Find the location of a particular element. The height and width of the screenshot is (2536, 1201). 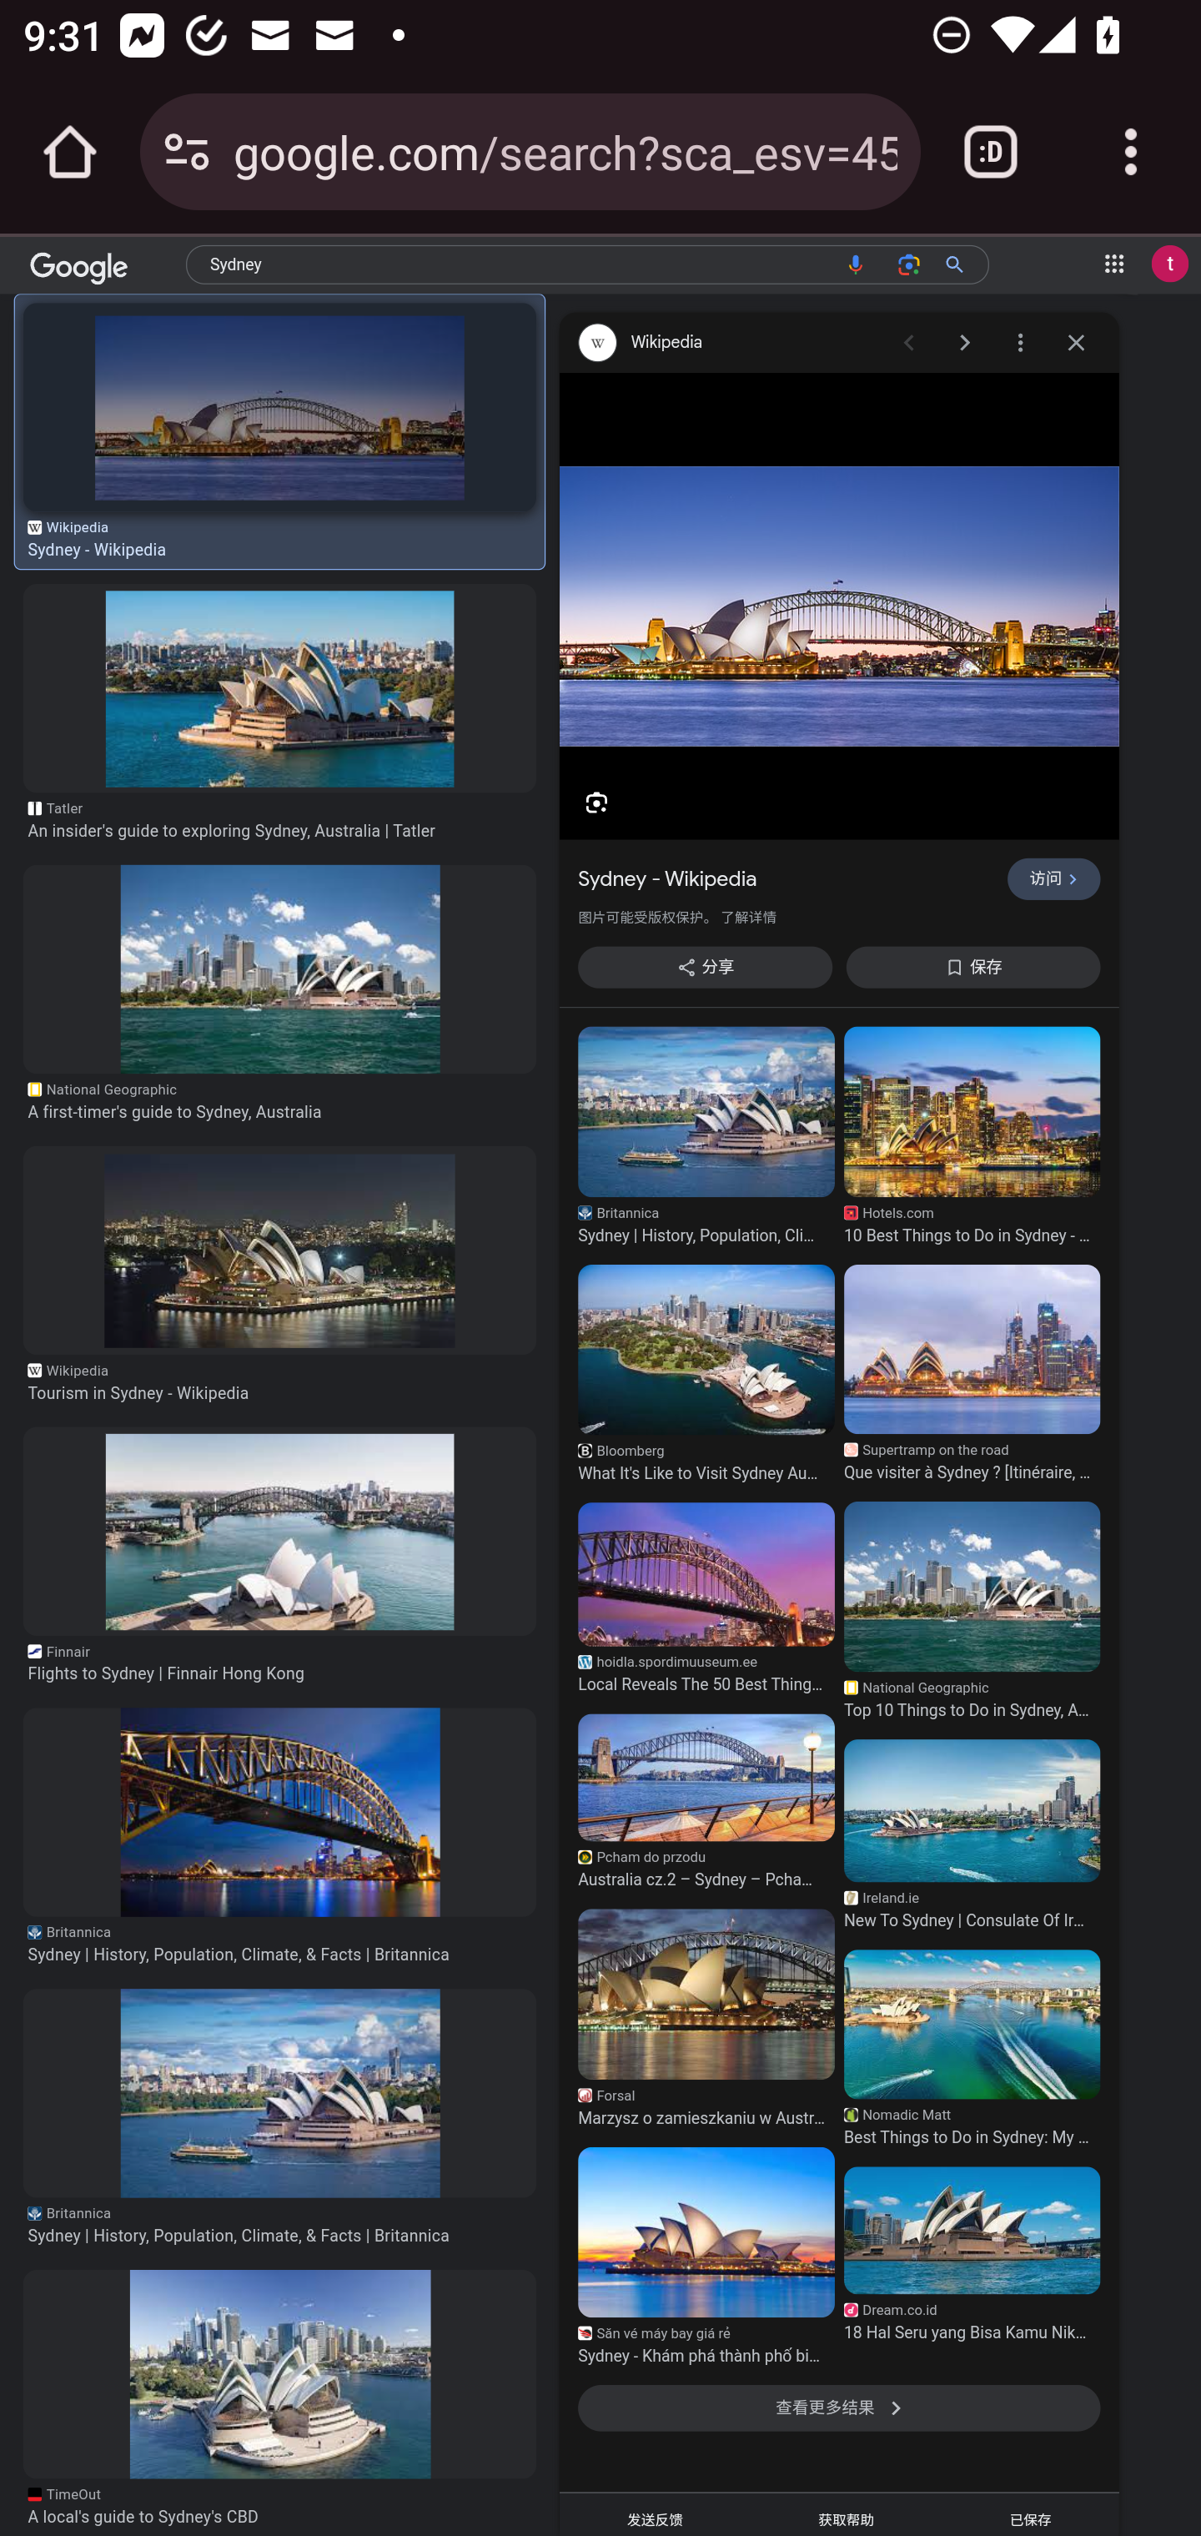

18 Hal Seru yang Bisa Kamu Nikmati di Sydney is located at coordinates (971, 2232).